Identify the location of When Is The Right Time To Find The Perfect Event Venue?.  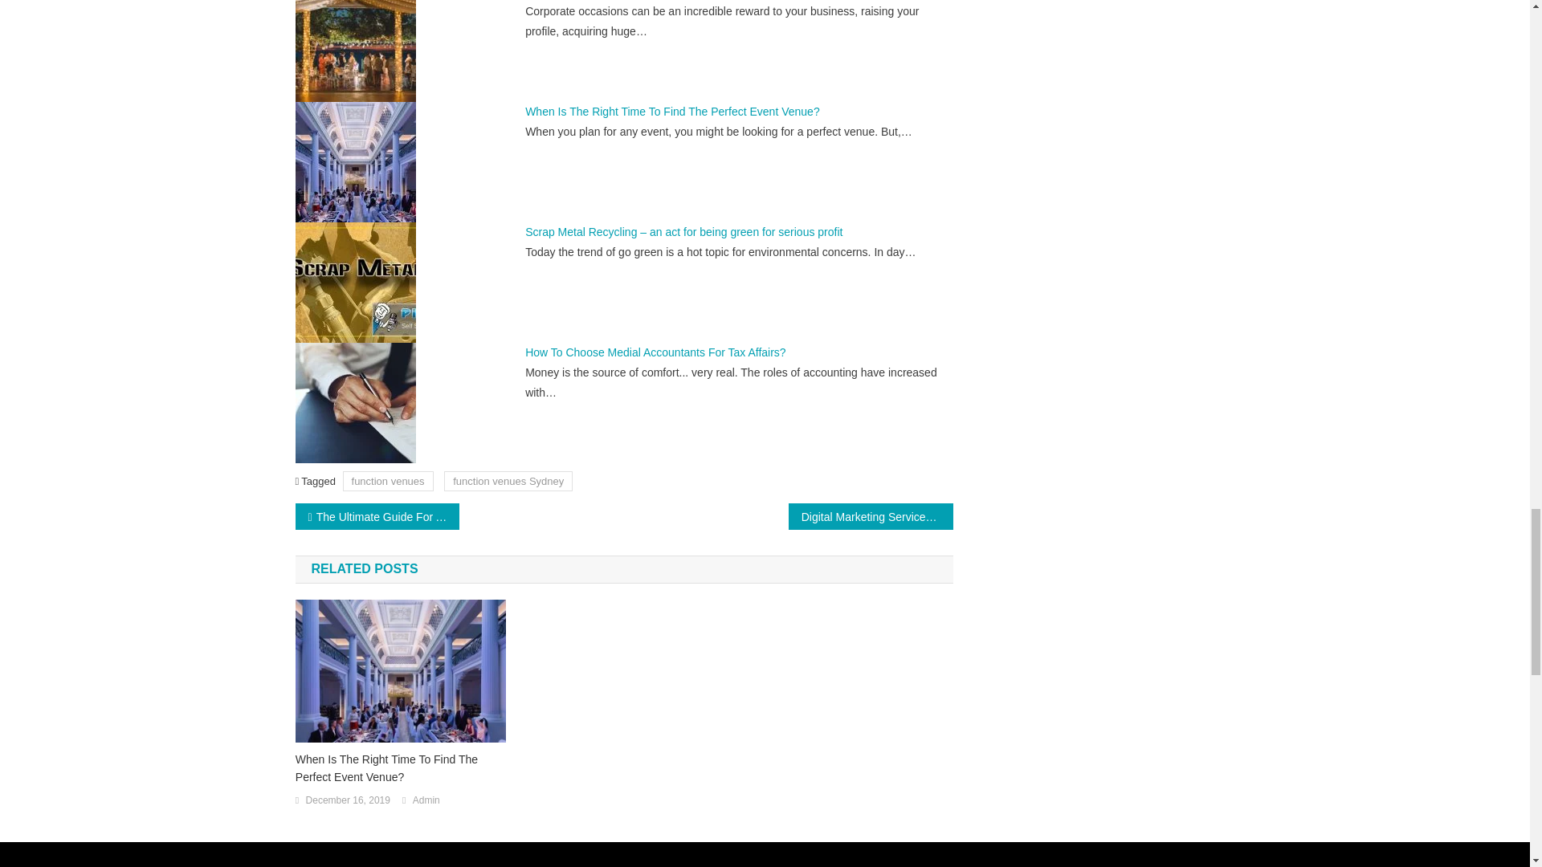
(673, 111).